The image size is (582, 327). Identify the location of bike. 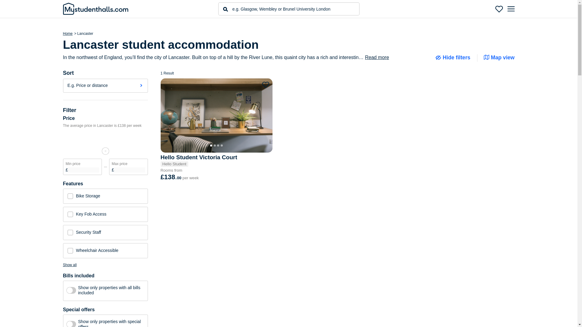
(70, 196).